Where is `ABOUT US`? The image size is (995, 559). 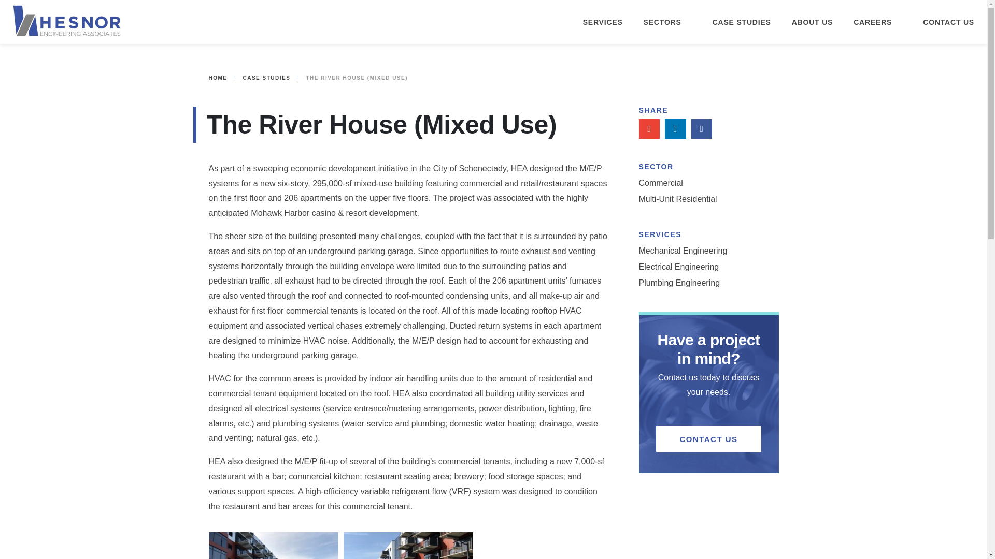 ABOUT US is located at coordinates (813, 22).